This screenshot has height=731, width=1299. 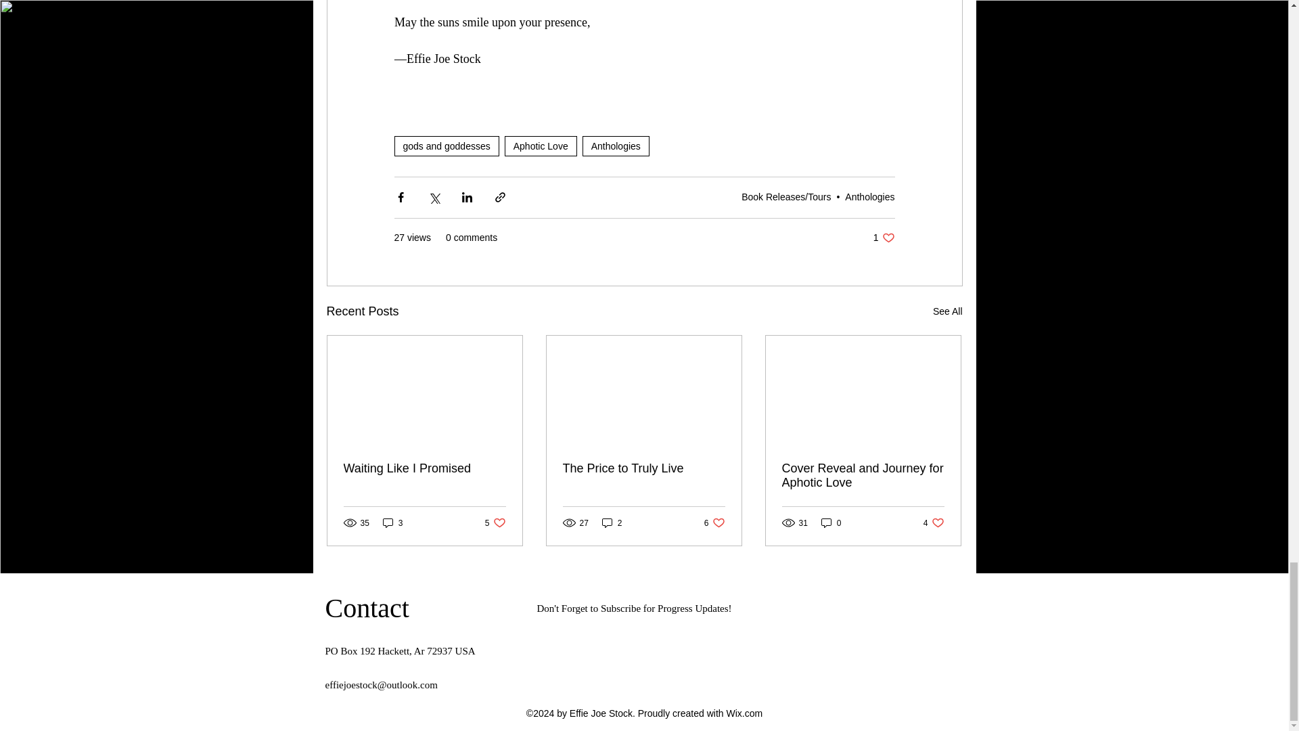 I want to click on Anthologies, so click(x=870, y=196).